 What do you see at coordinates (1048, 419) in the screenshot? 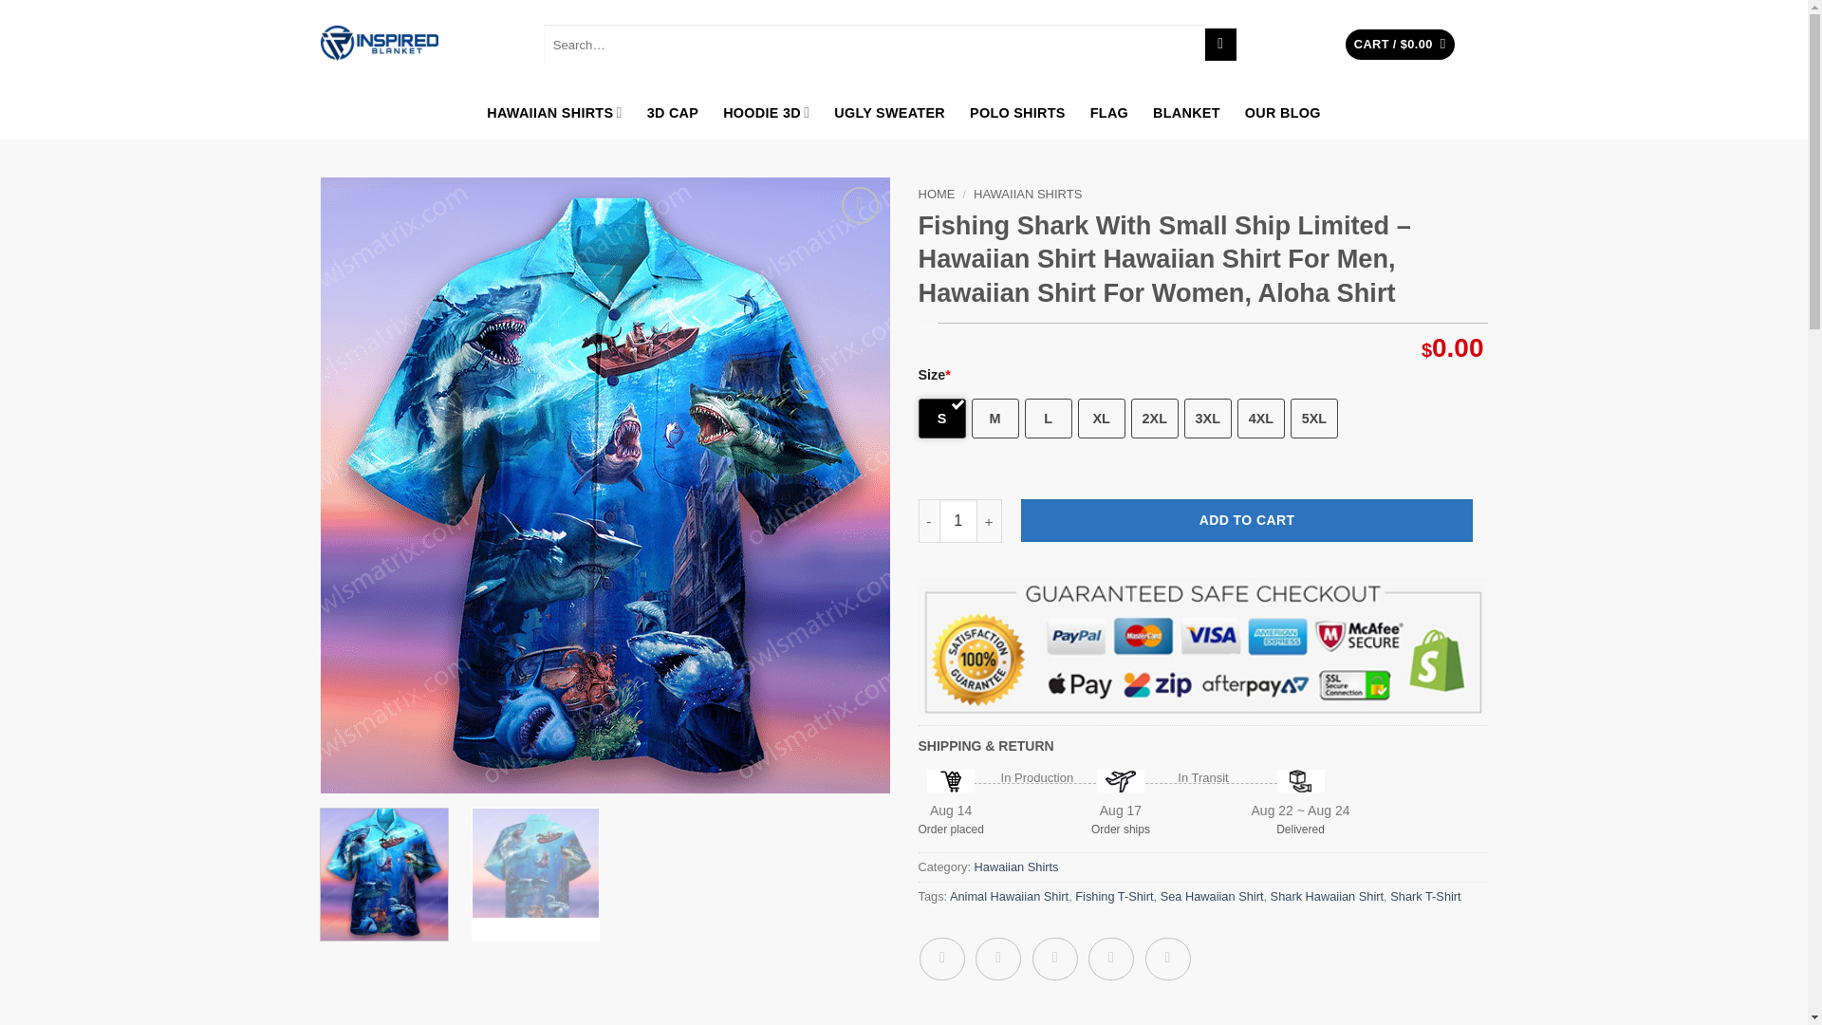
I see `L` at bounding box center [1048, 419].